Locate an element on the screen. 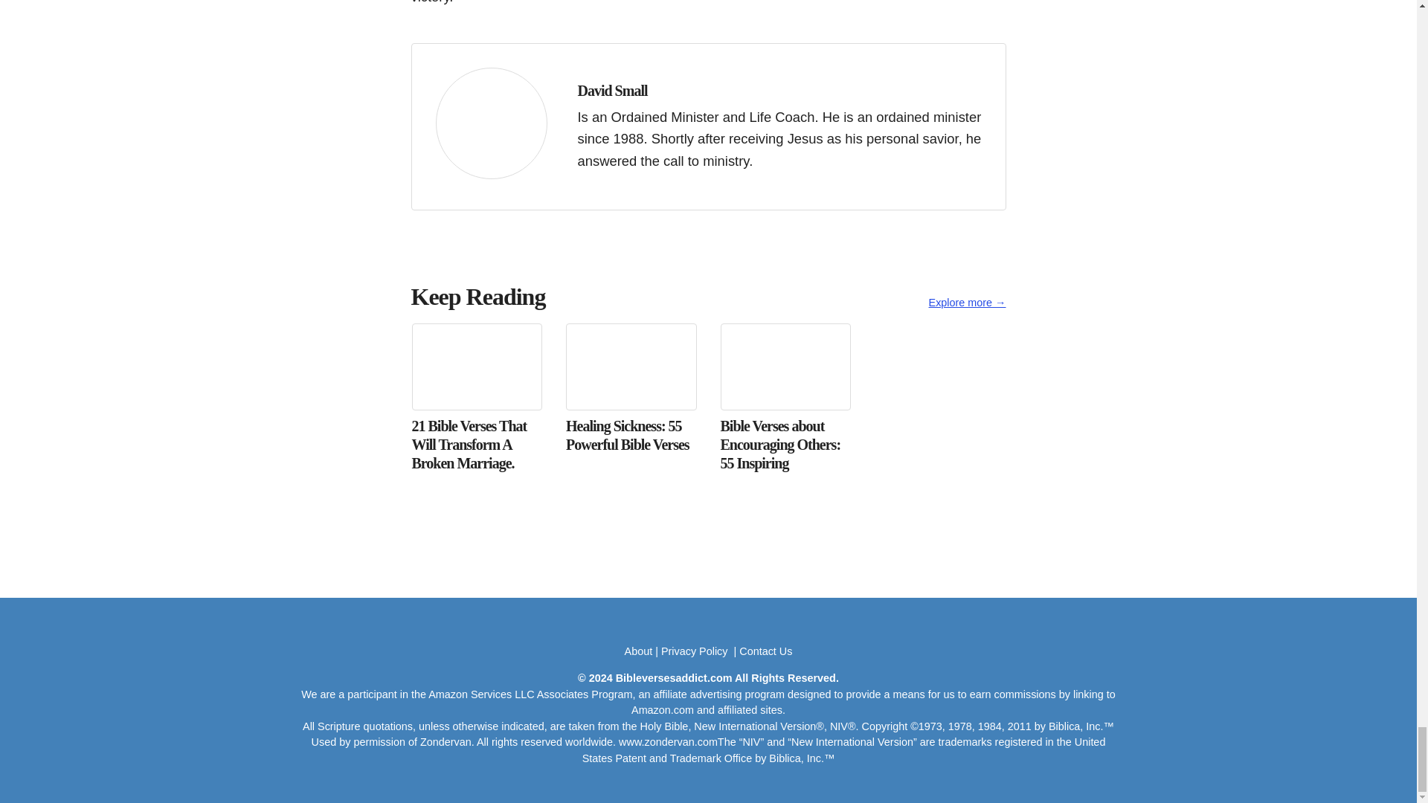 The height and width of the screenshot is (803, 1428). Contact Us is located at coordinates (766, 651).